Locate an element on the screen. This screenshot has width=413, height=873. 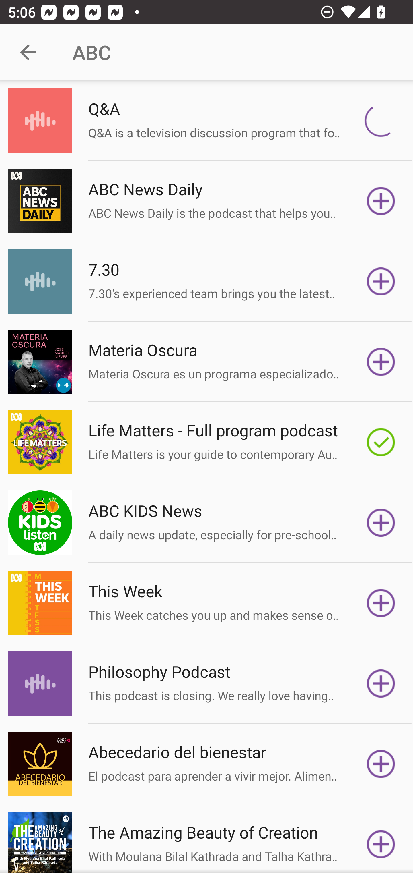
Subscribe is located at coordinates (381, 843).